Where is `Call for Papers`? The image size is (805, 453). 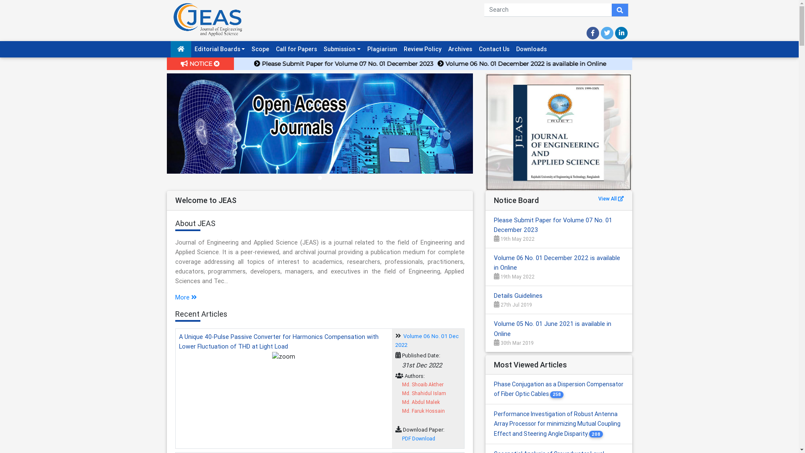 Call for Papers is located at coordinates (296, 49).